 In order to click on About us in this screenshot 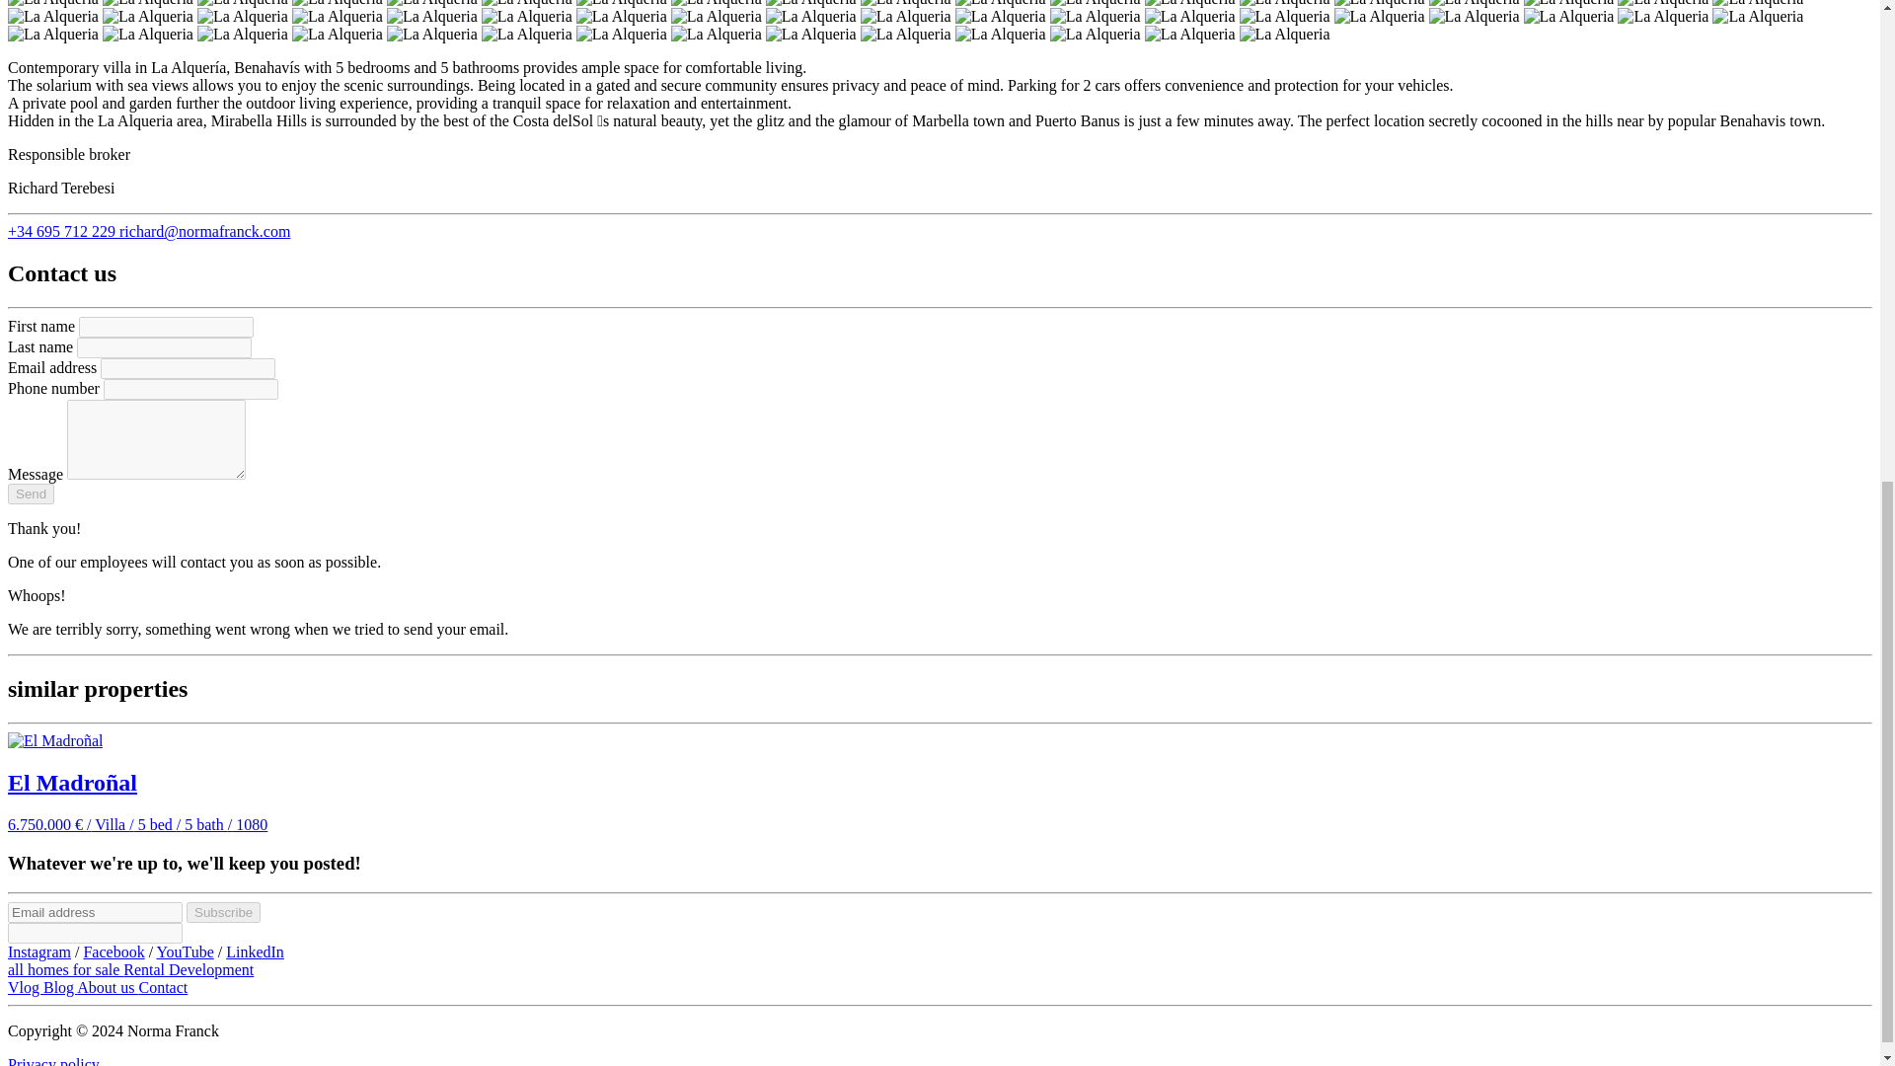, I will do `click(108, 987)`.